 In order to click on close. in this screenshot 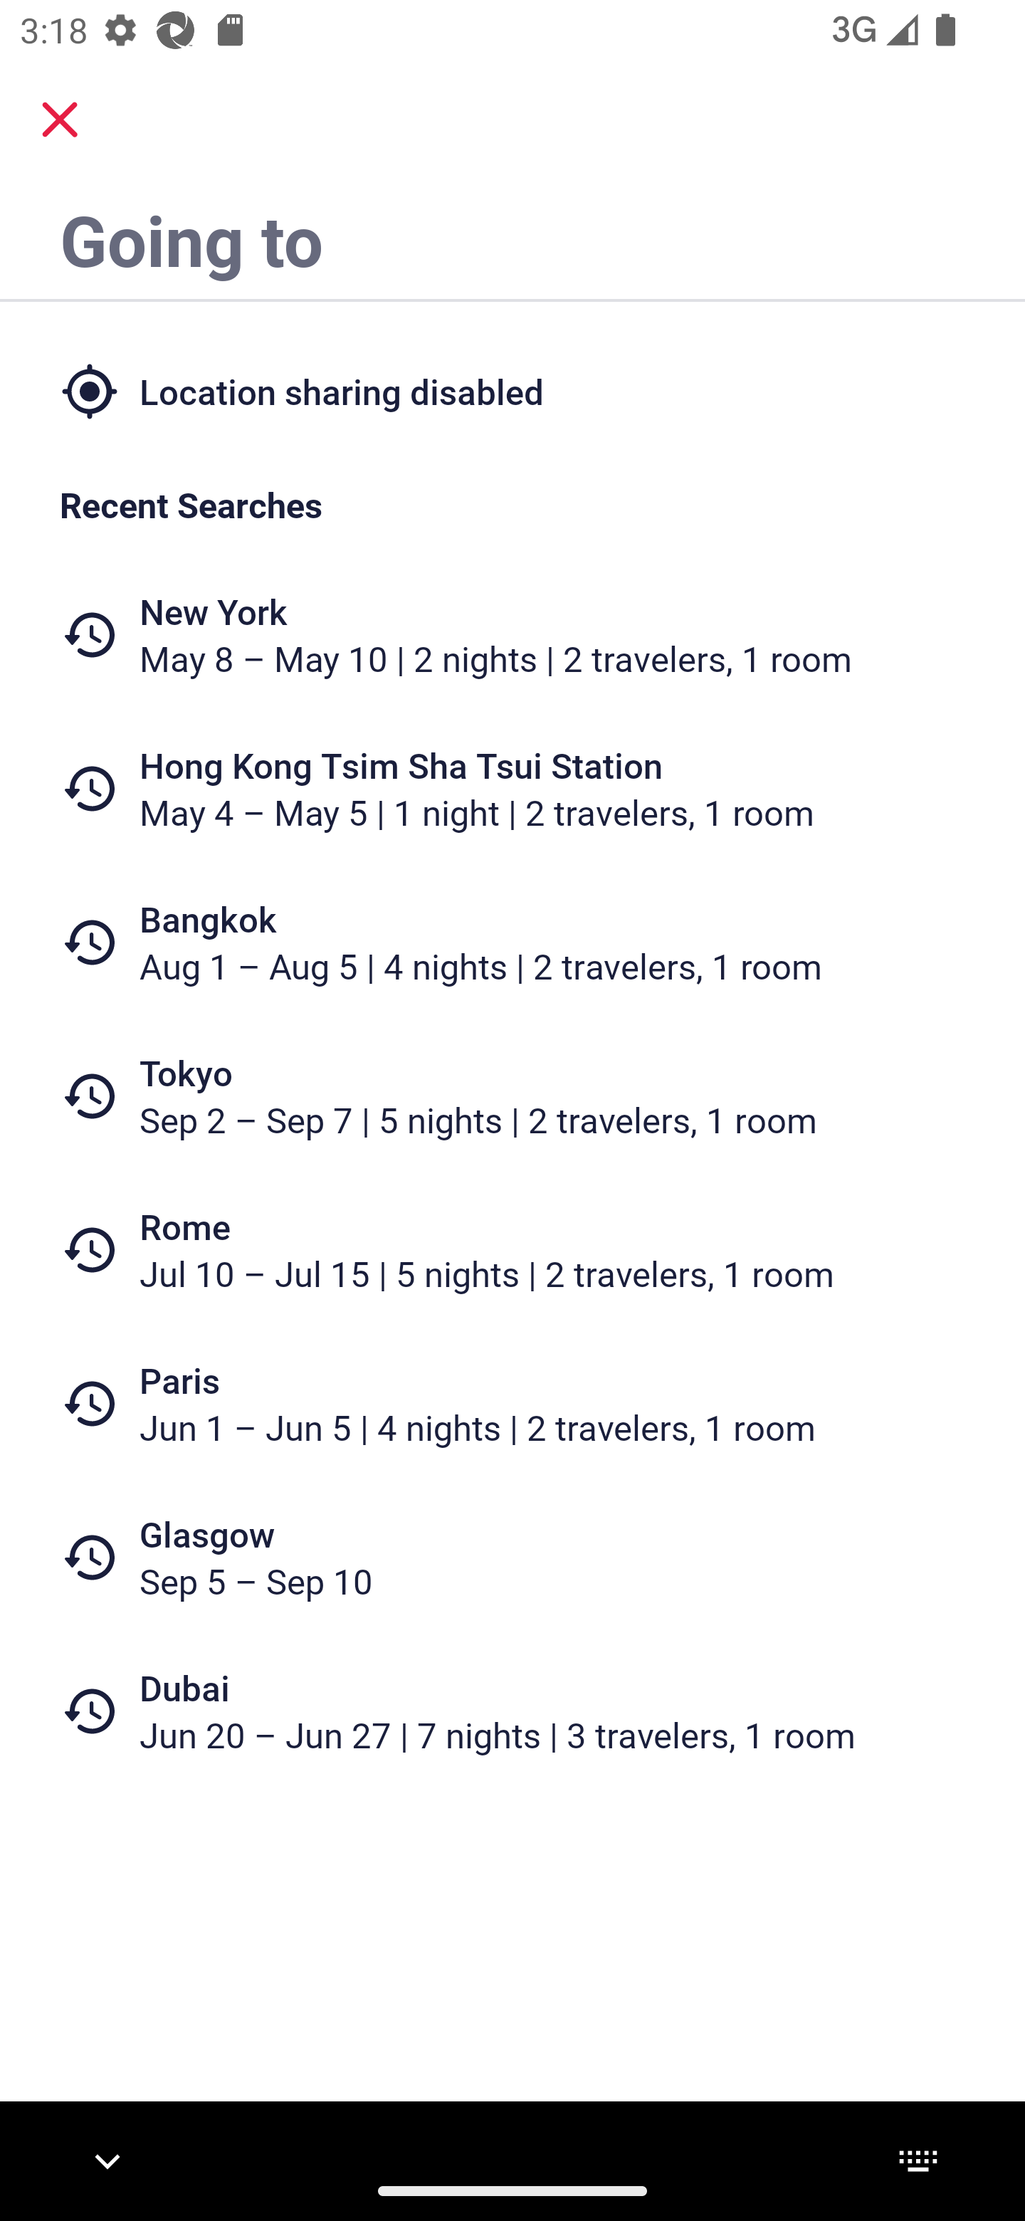, I will do `click(60, 120)`.